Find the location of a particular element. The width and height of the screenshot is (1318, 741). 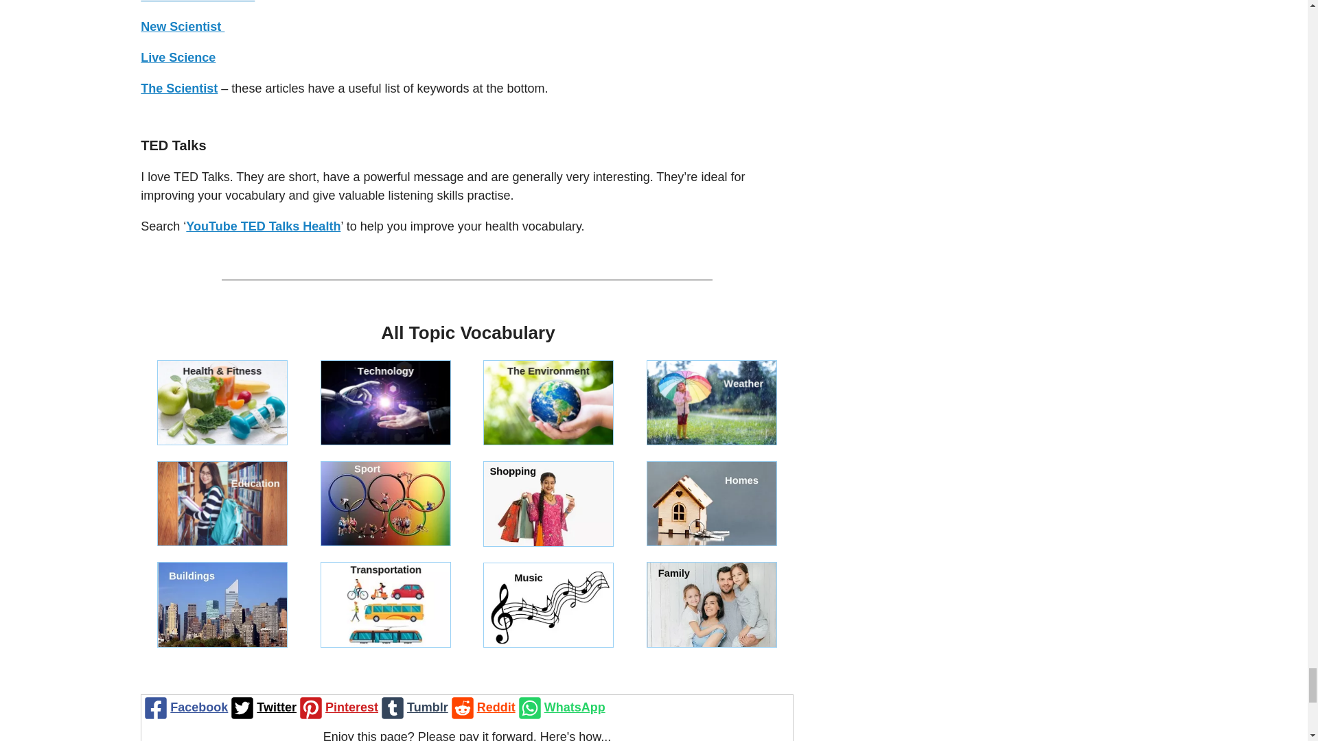

Pinterest is located at coordinates (338, 707).